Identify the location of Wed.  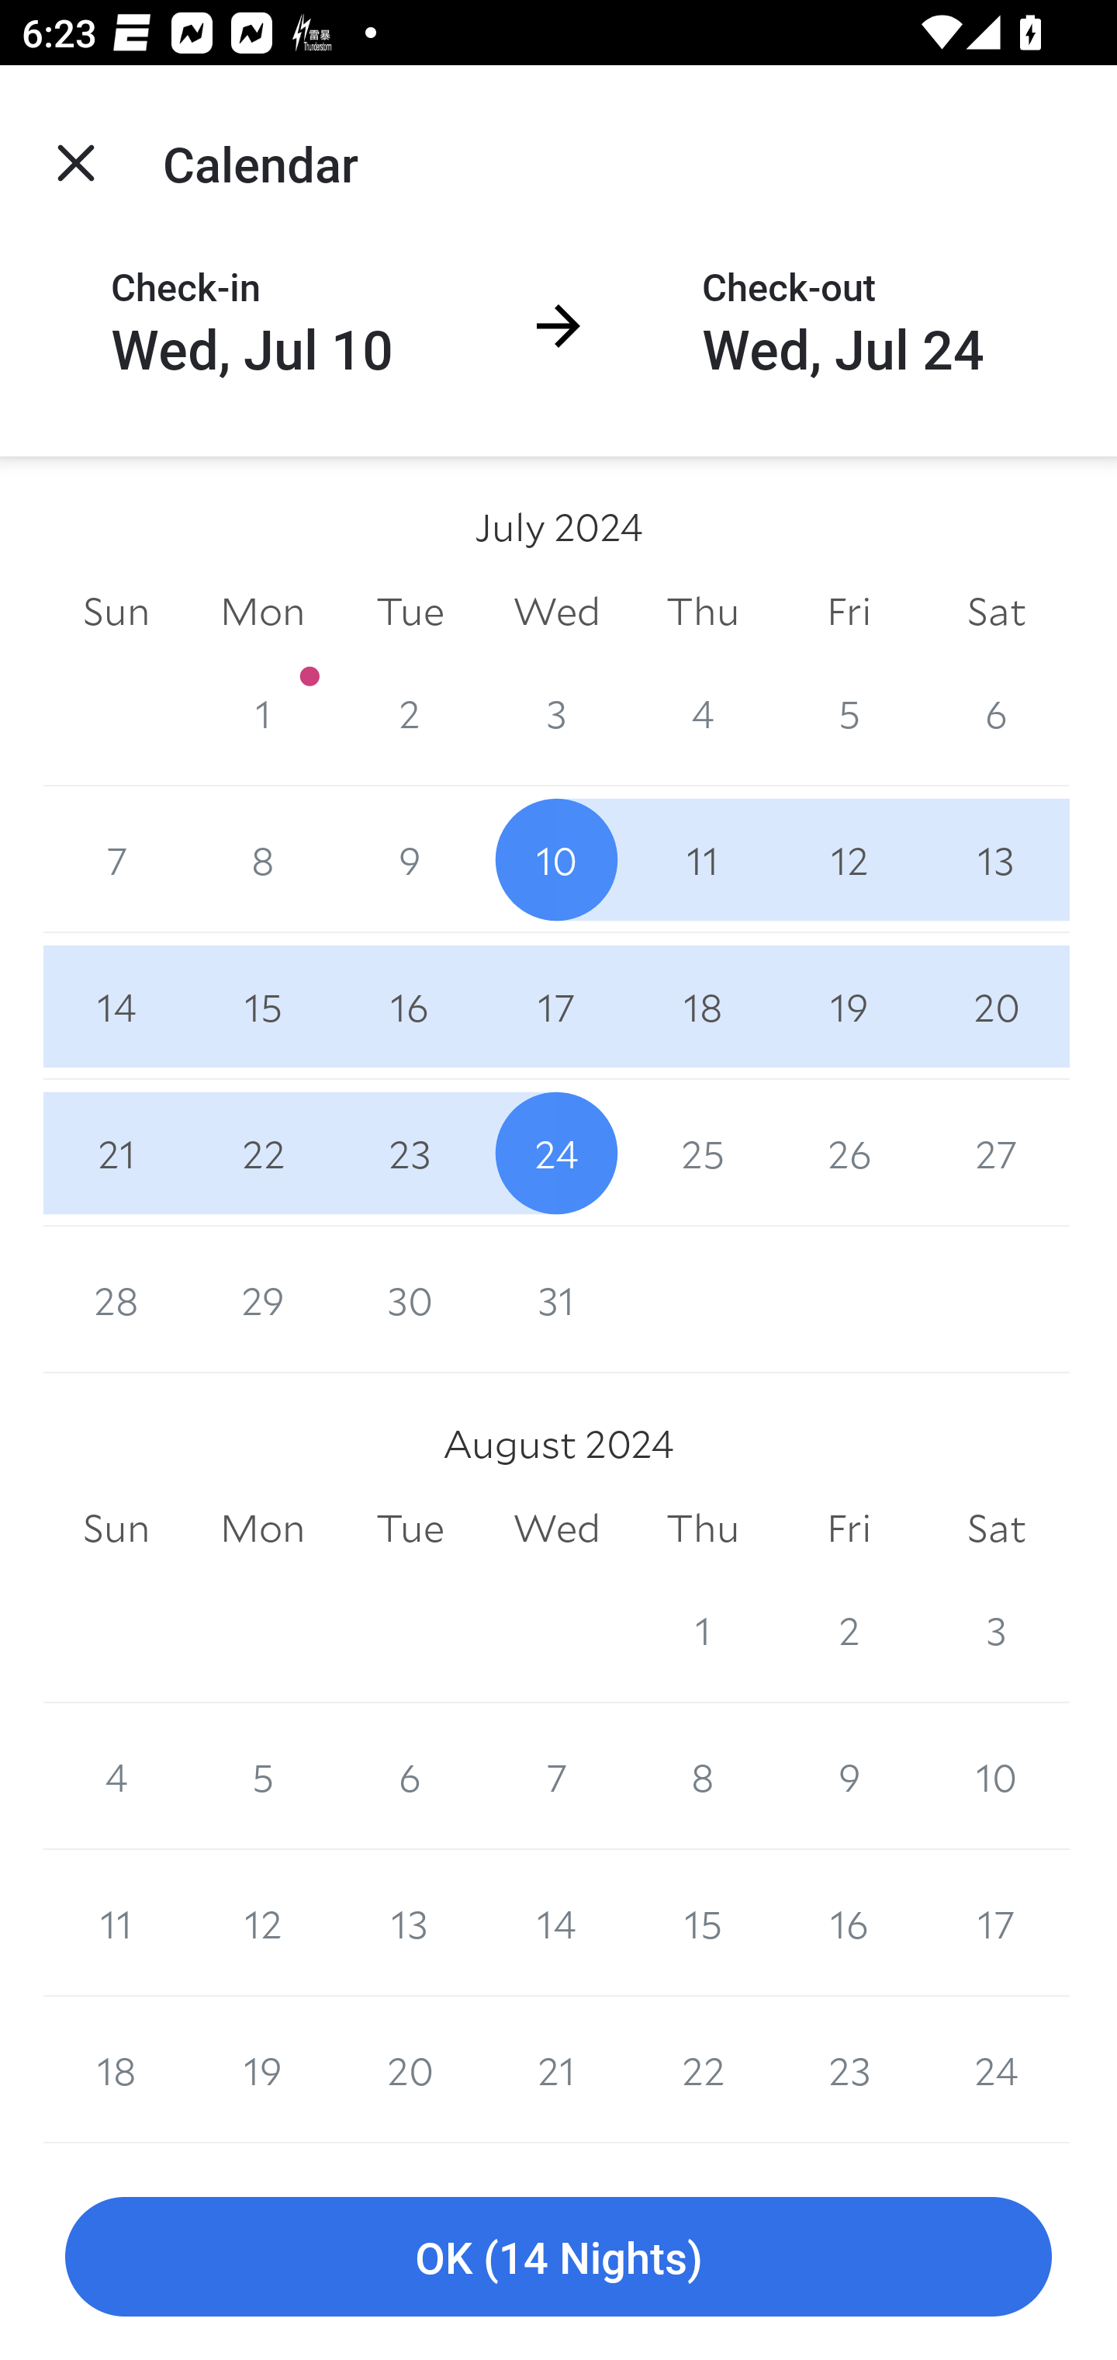
(557, 1529).